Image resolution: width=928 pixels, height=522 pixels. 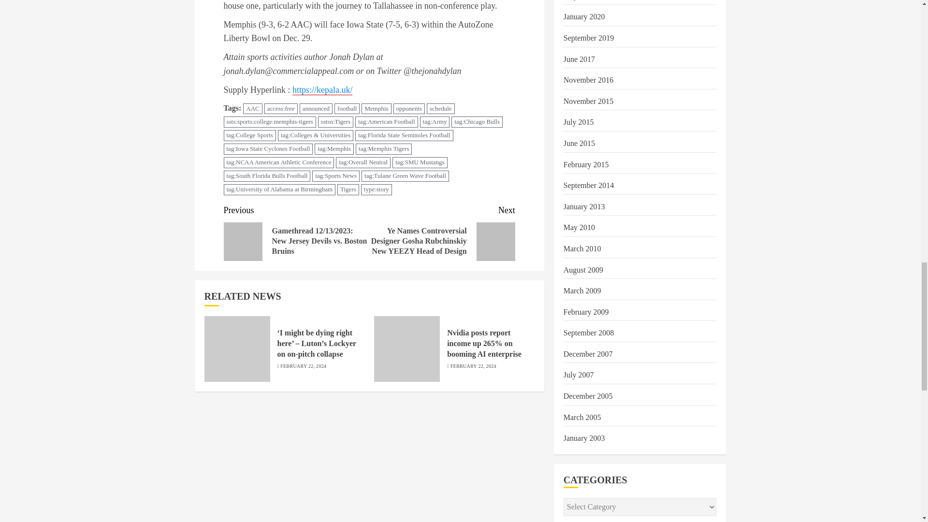 What do you see at coordinates (363, 162) in the screenshot?
I see `tag:Overall Neutral` at bounding box center [363, 162].